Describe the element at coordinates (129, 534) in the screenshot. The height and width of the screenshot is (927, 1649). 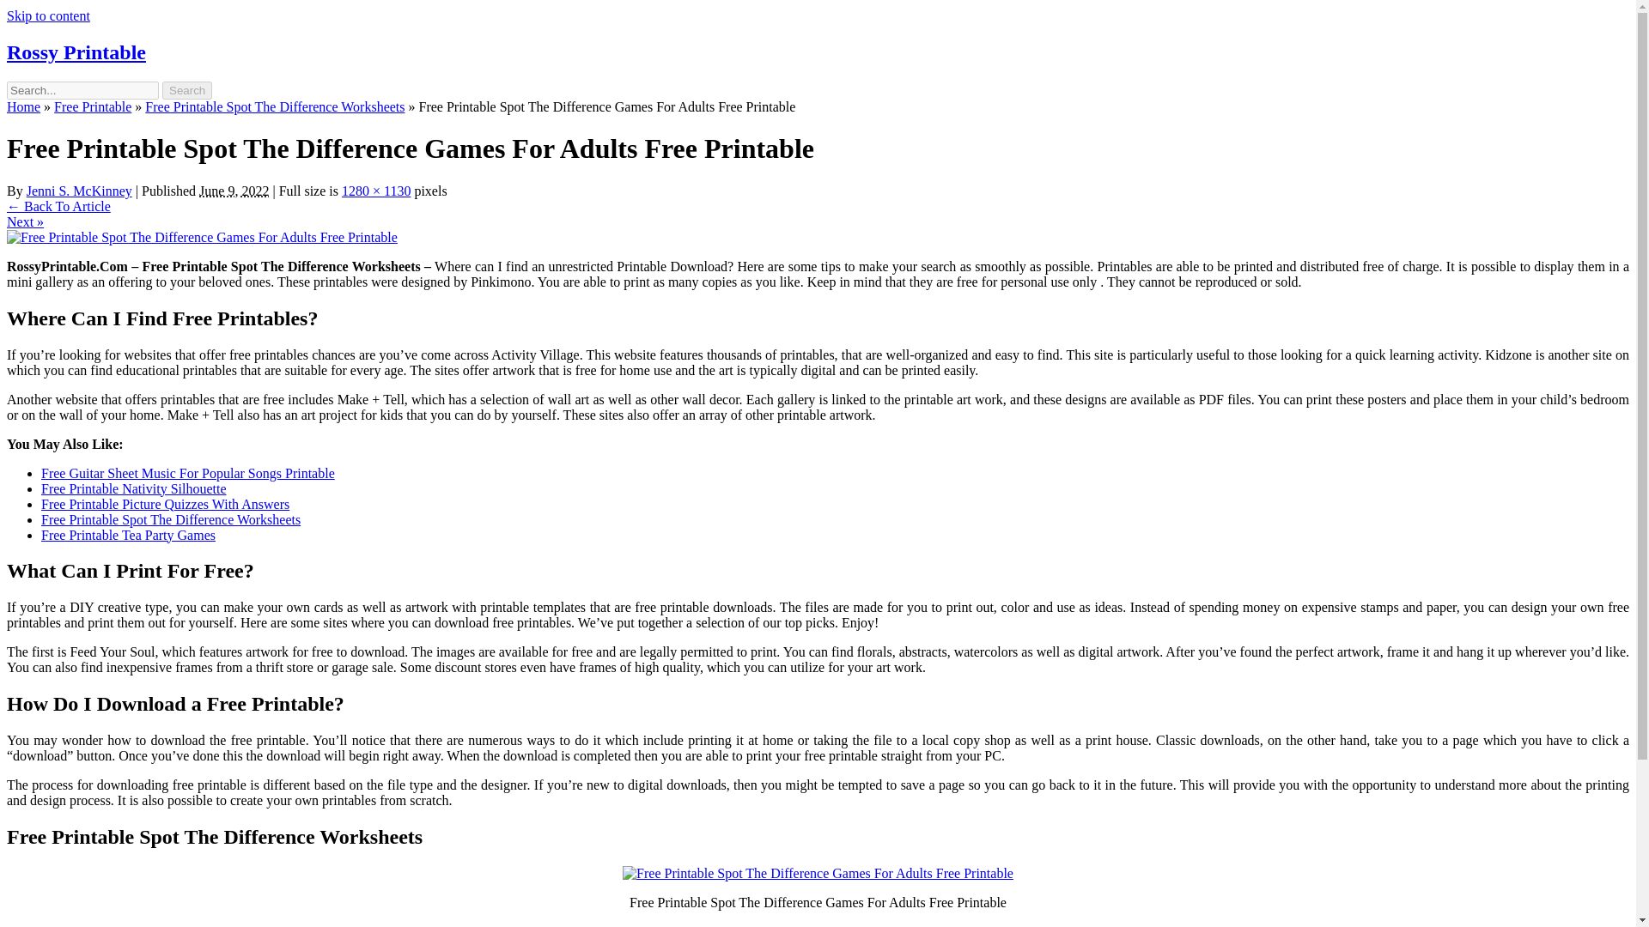
I see `Free Printable Tea Party Games` at that location.